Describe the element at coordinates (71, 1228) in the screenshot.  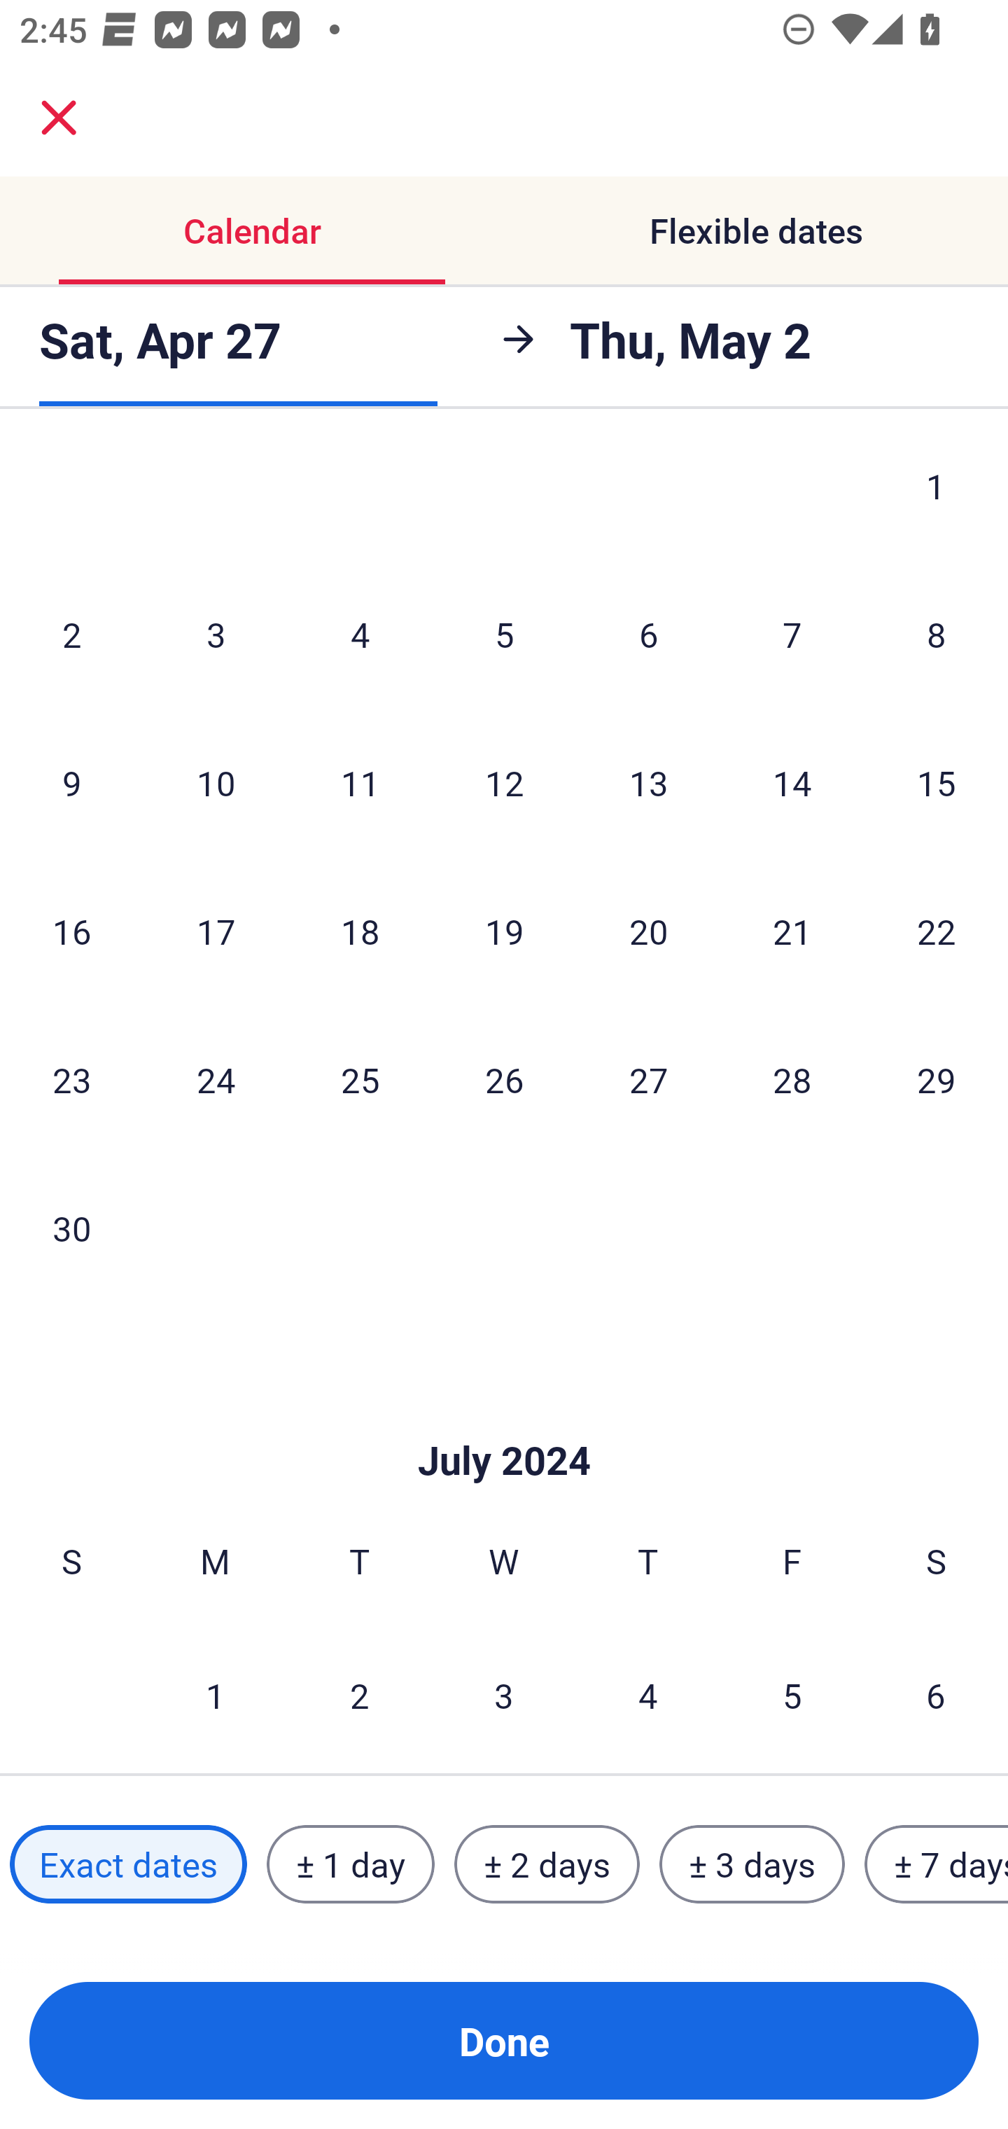
I see `30 Sunday, June 30, 2024` at that location.